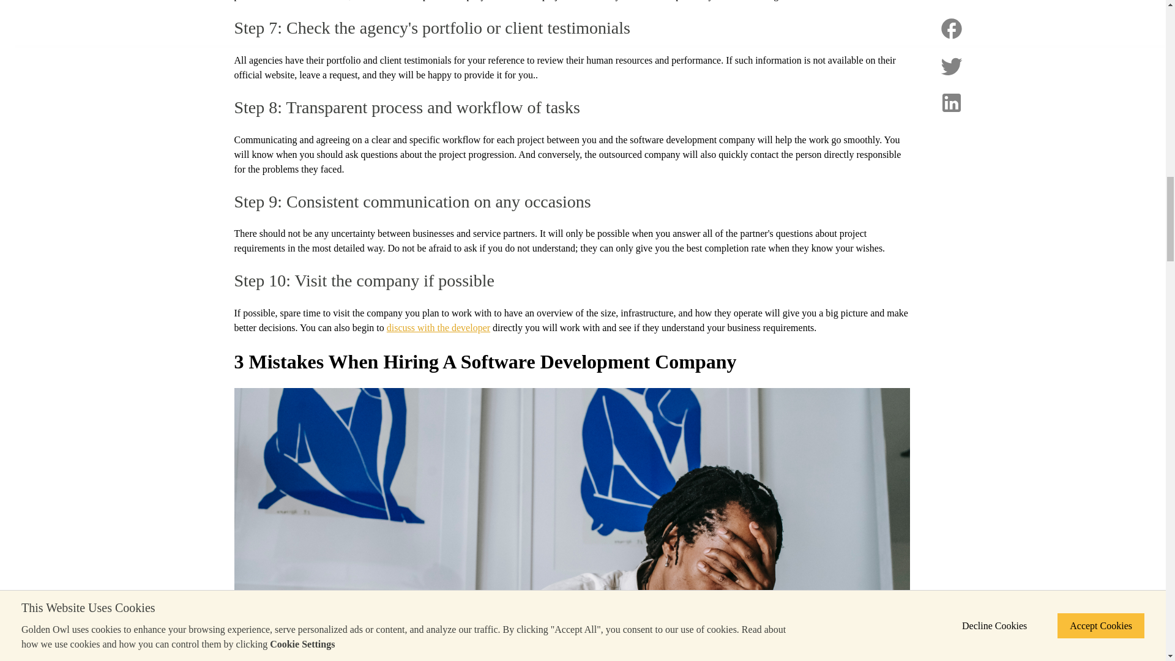 The image size is (1175, 661). I want to click on discuss with the developer, so click(438, 328).